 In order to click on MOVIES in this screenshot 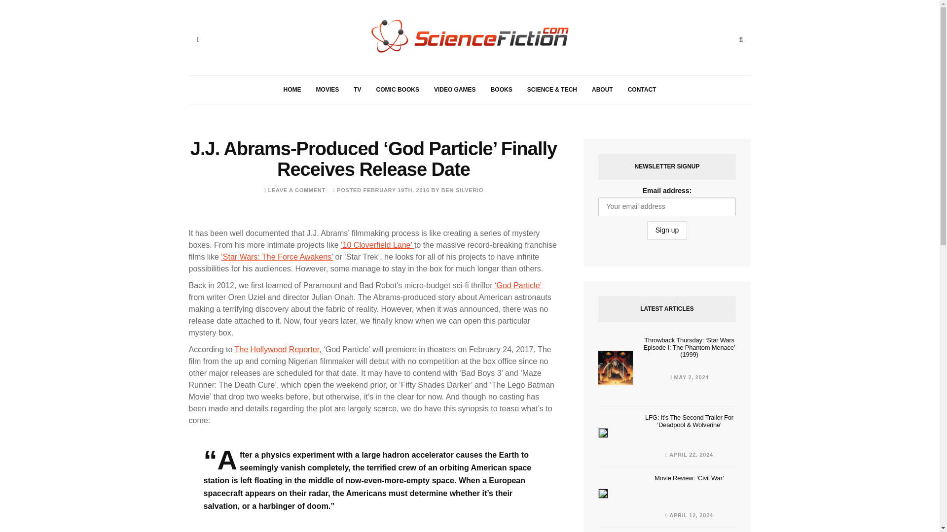, I will do `click(328, 90)`.